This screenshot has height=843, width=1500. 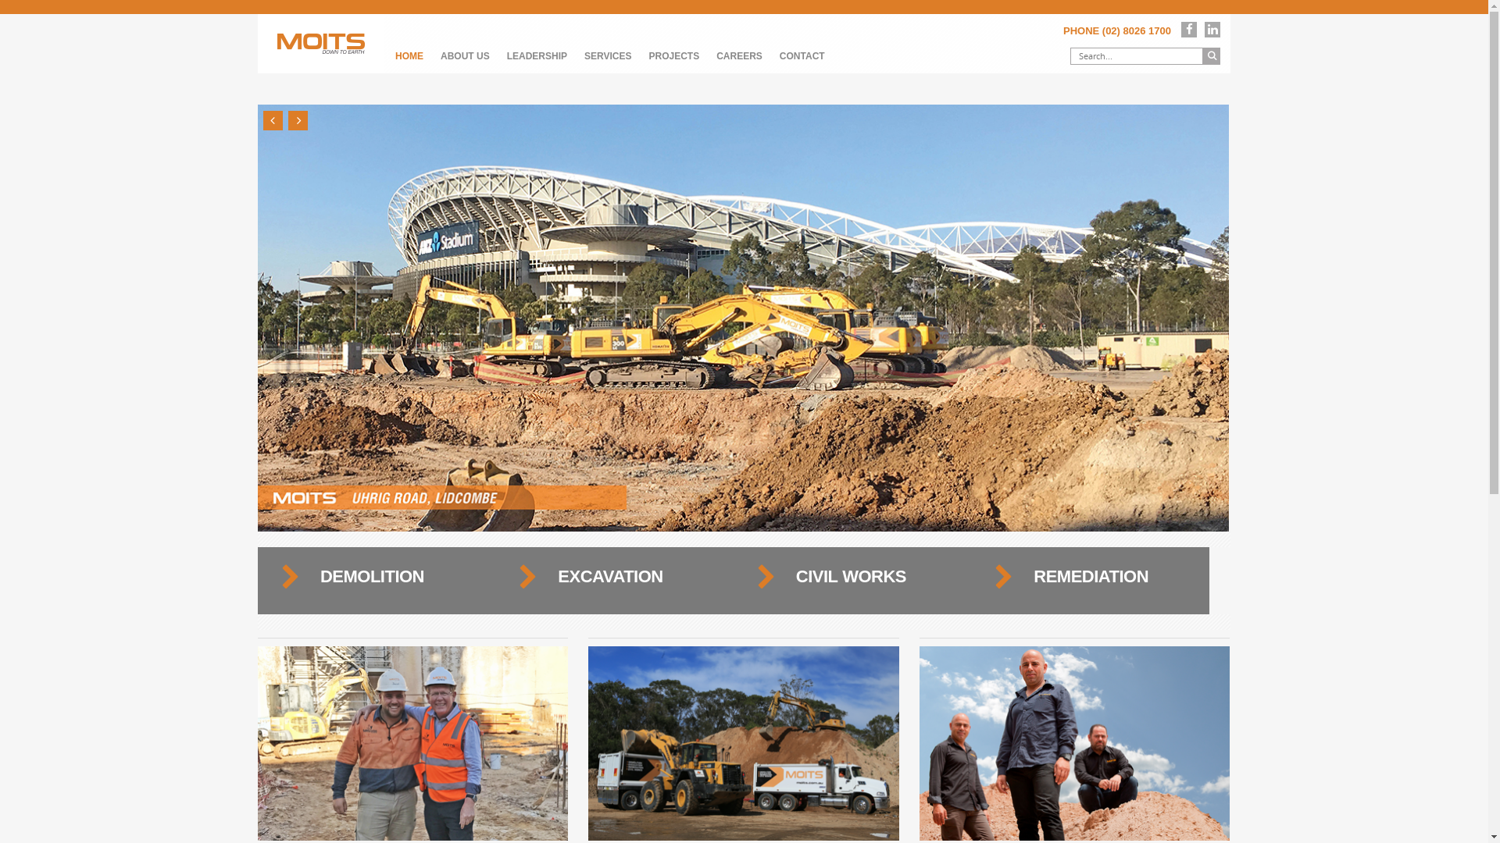 I want to click on PROJECTS, so click(x=673, y=56).